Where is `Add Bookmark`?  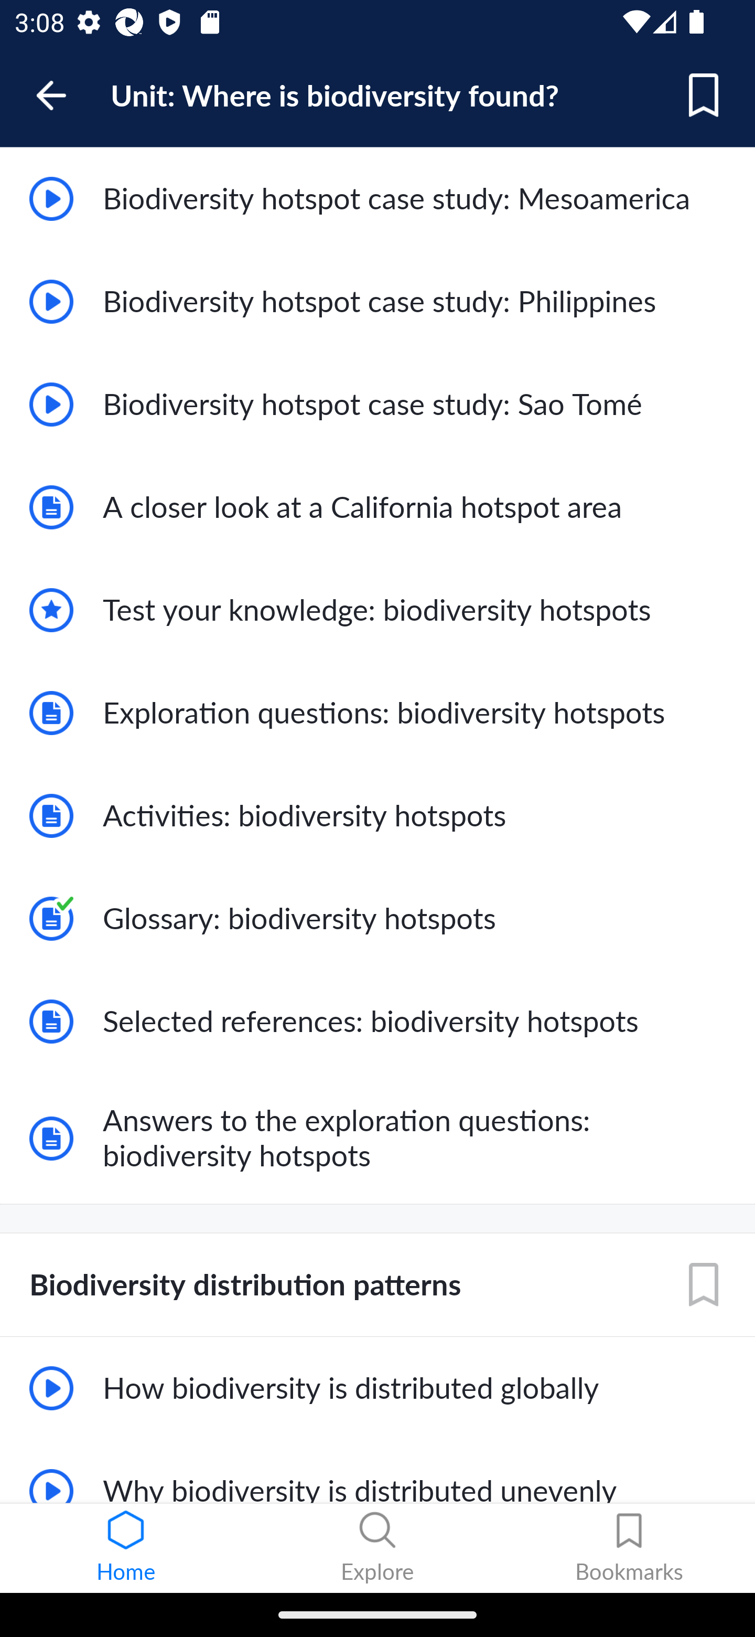
Add Bookmark is located at coordinates (704, 1284).